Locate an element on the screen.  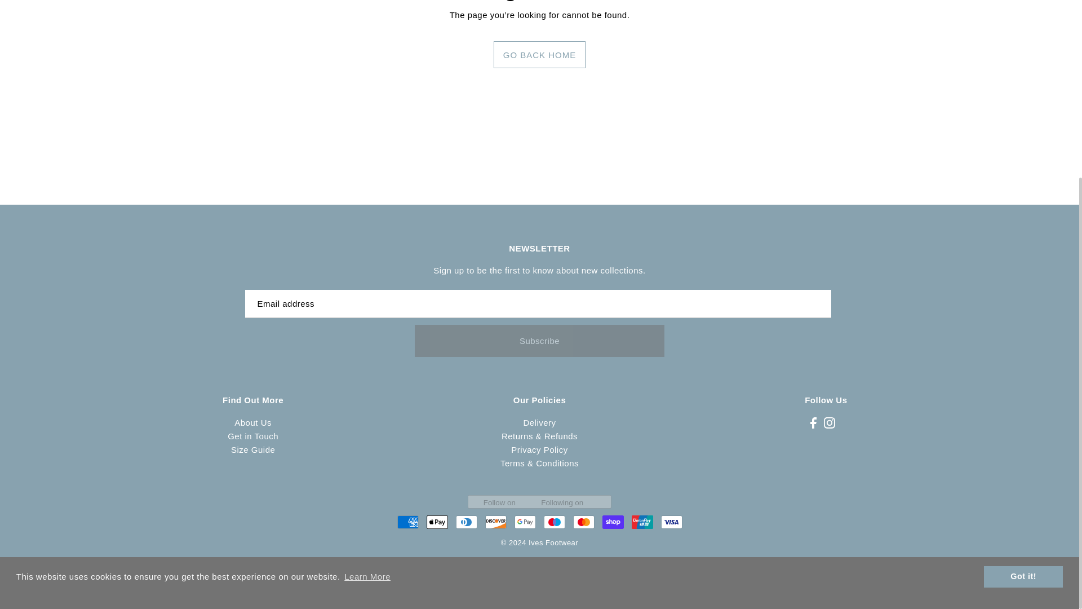
Maestro is located at coordinates (553, 522).